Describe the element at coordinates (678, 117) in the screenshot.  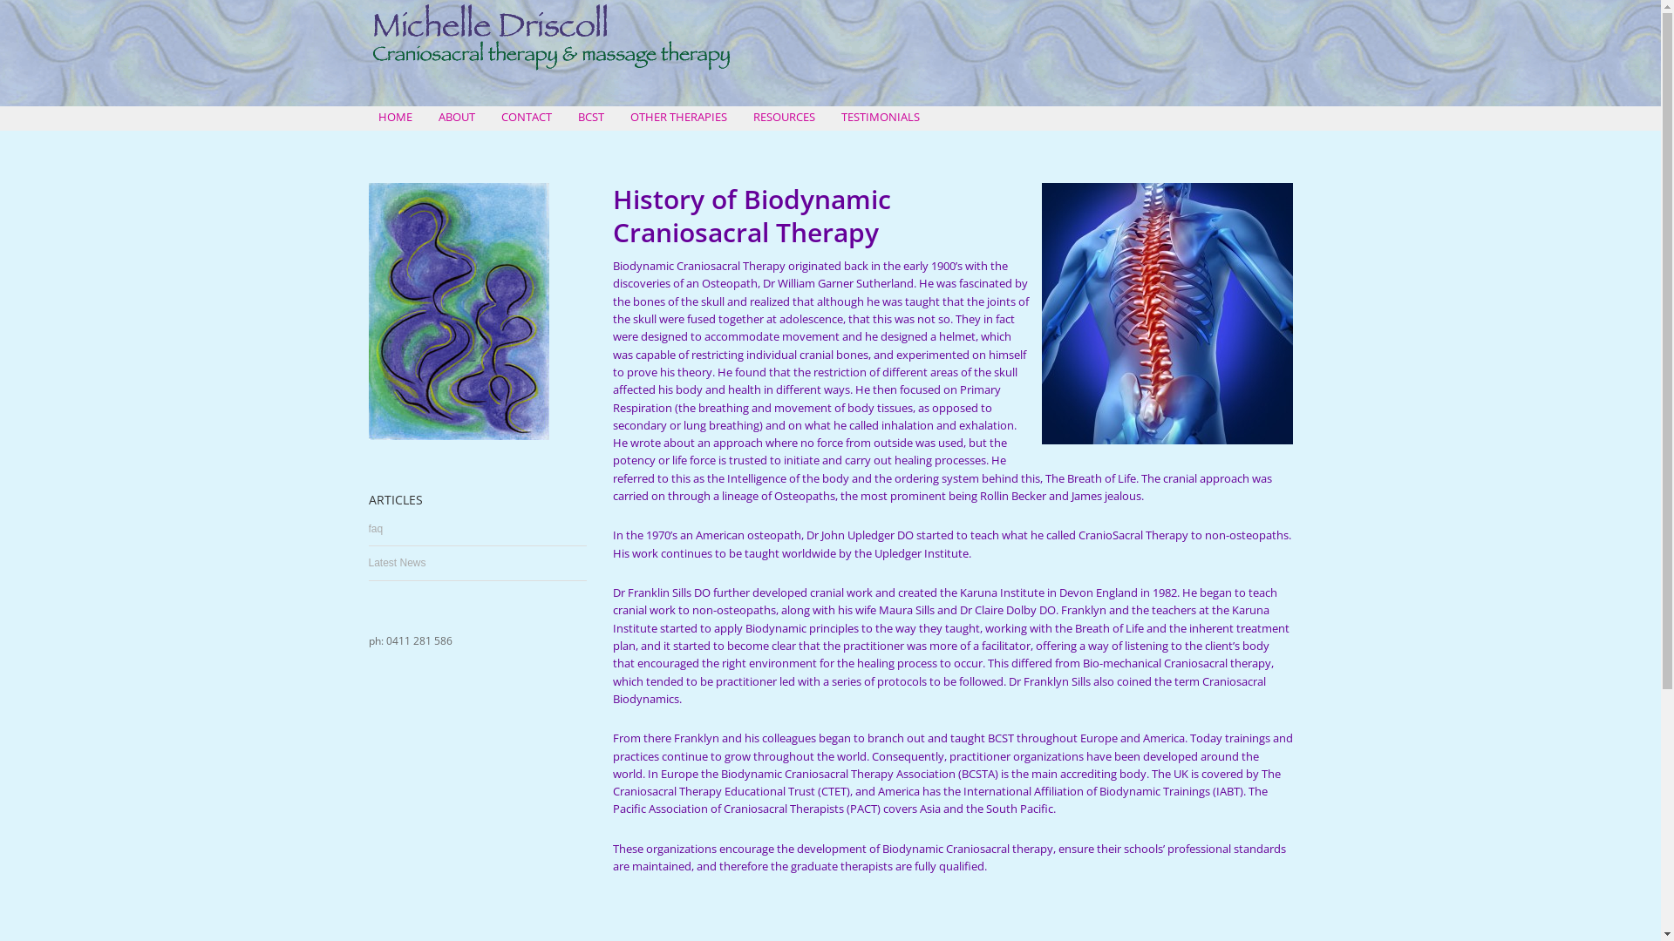
I see `OTHER THERAPIES` at that location.